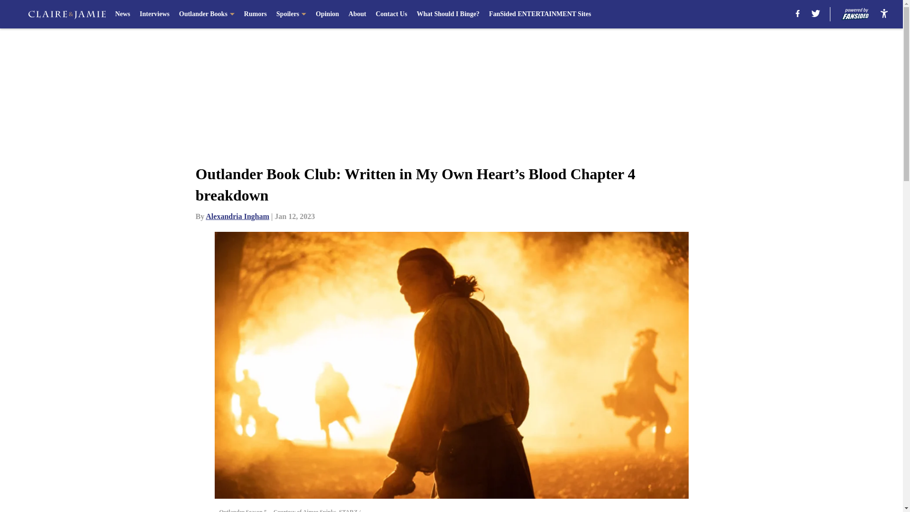  Describe the element at coordinates (540, 14) in the screenshot. I see `FanSided ENTERTAINMENT Sites` at that location.